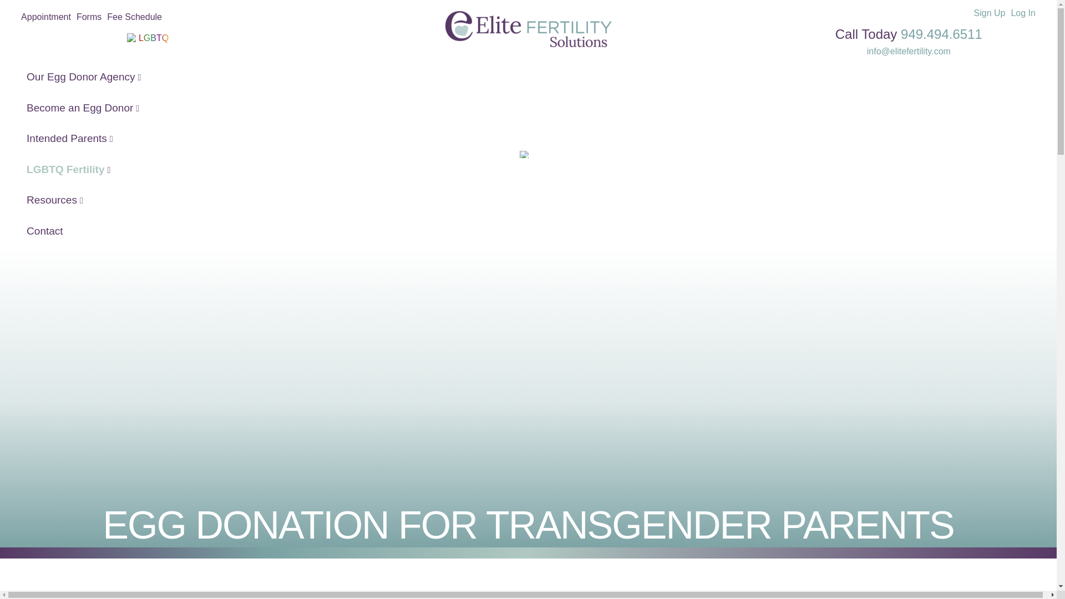 The height and width of the screenshot is (599, 1065). What do you see at coordinates (990, 13) in the screenshot?
I see `Sign Up` at bounding box center [990, 13].